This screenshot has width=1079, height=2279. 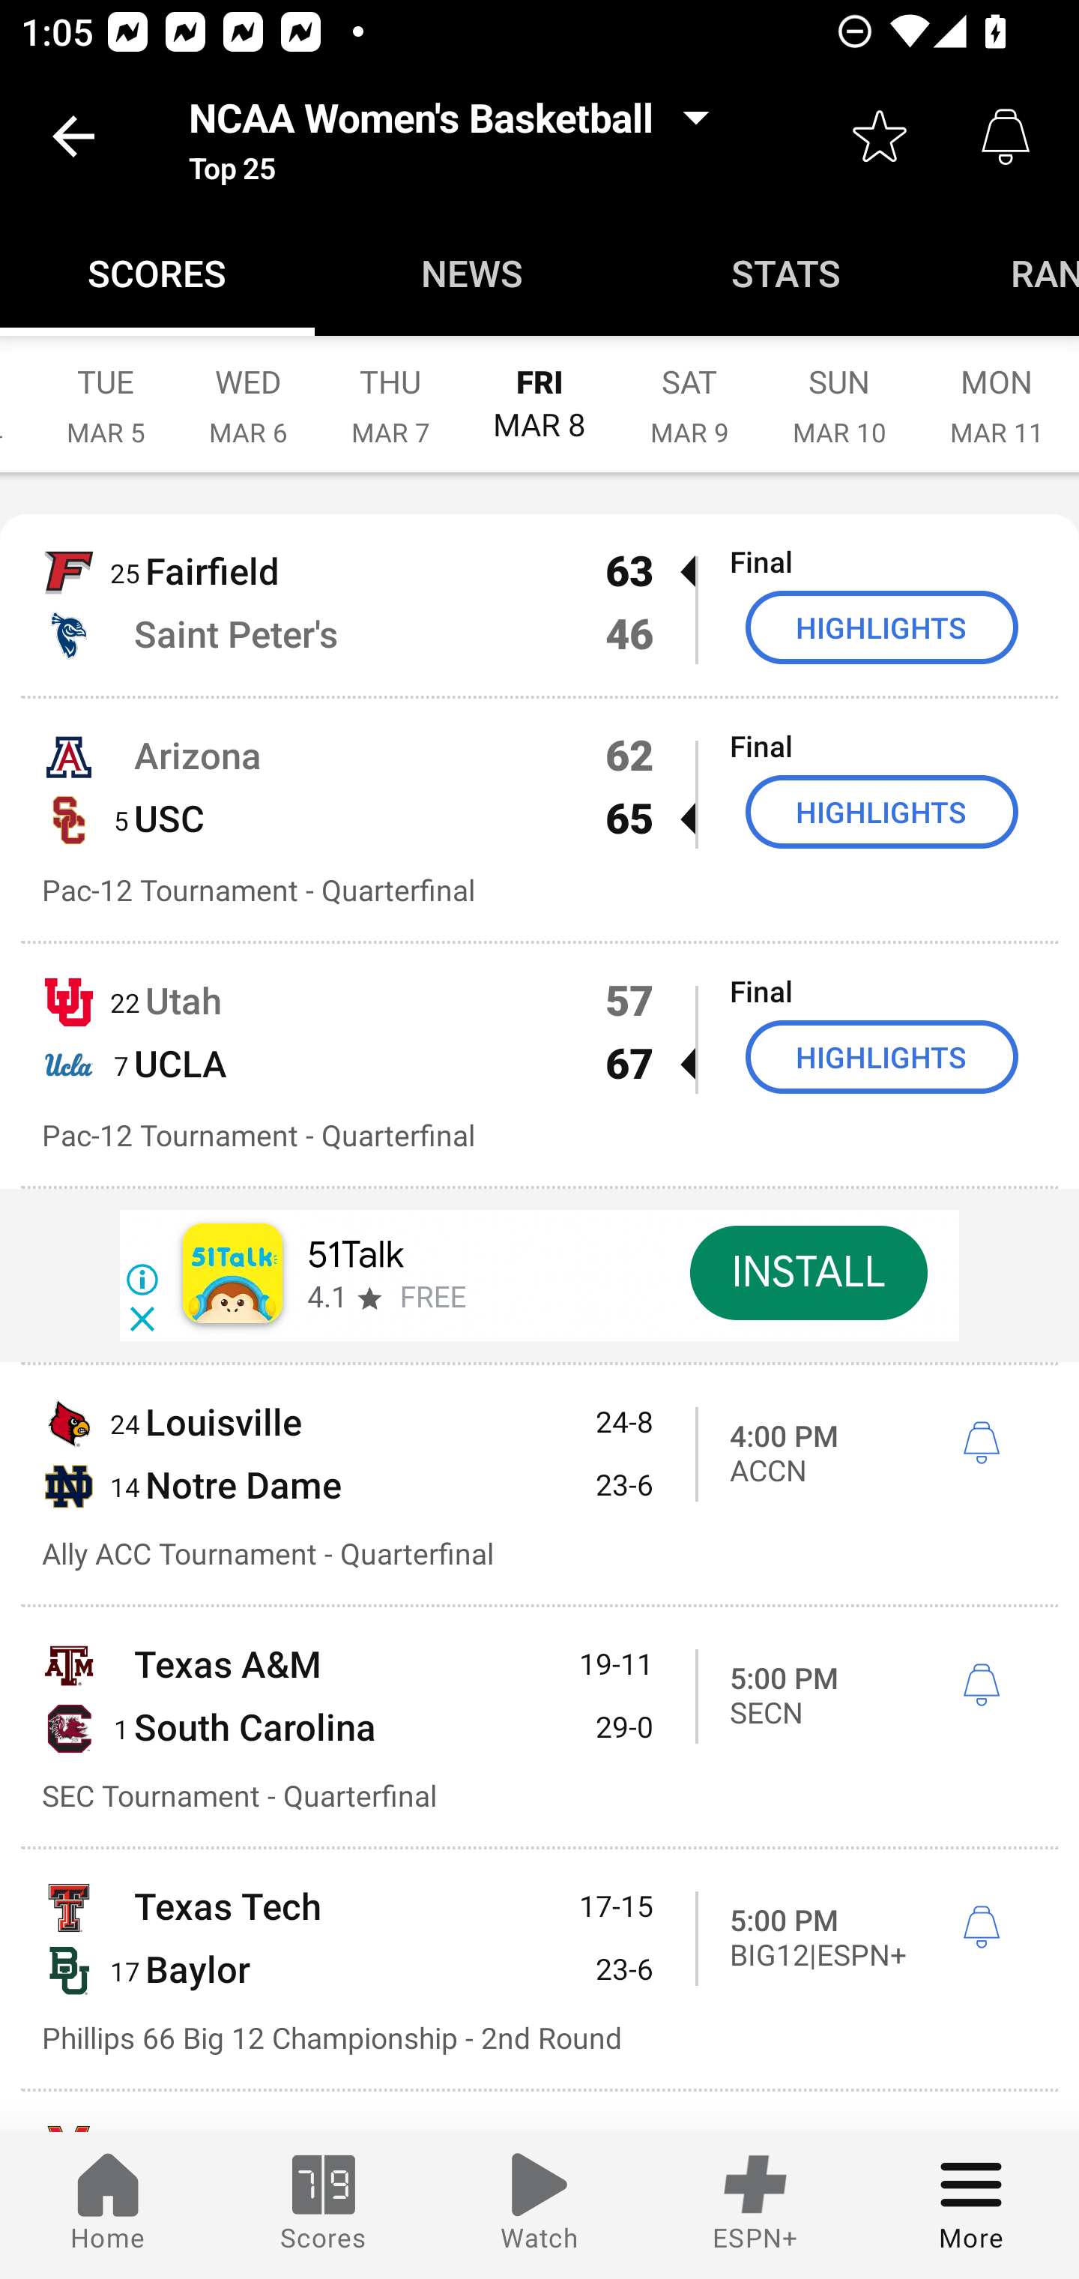 What do you see at coordinates (882, 1057) in the screenshot?
I see `HIGHLIGHTS` at bounding box center [882, 1057].